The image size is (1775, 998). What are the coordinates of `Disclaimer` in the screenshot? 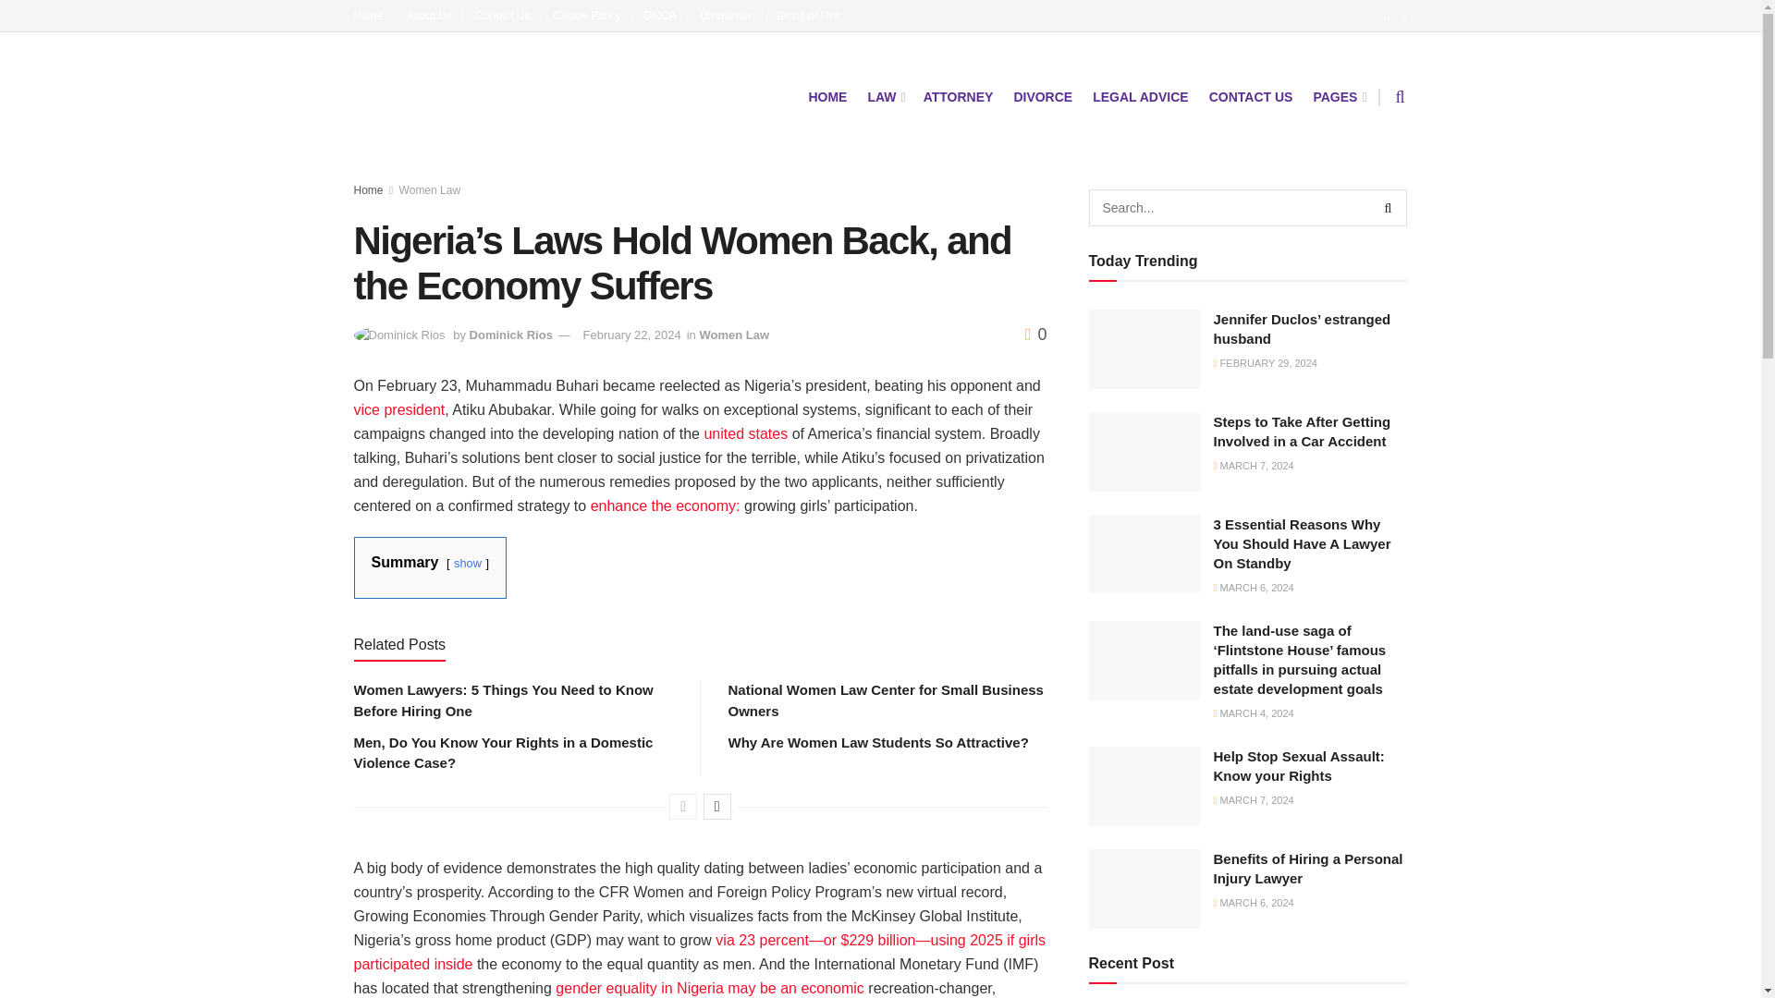 It's located at (730, 15).